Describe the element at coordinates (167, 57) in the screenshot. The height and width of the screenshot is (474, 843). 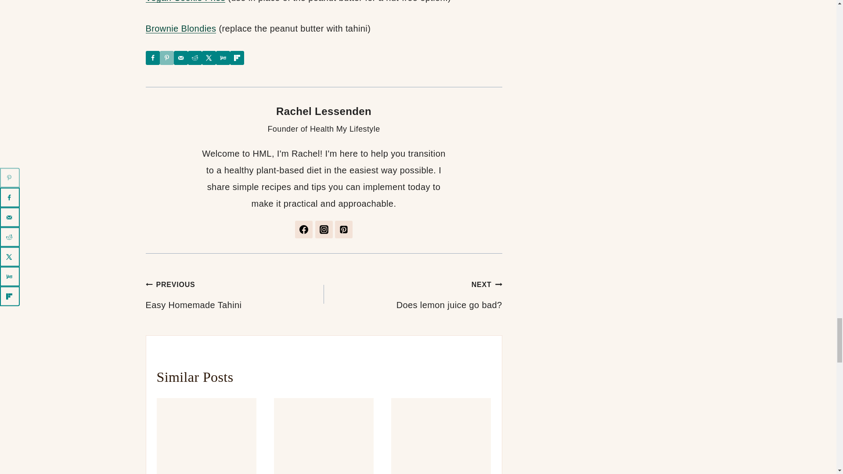
I see `Save to Pinterest` at that location.